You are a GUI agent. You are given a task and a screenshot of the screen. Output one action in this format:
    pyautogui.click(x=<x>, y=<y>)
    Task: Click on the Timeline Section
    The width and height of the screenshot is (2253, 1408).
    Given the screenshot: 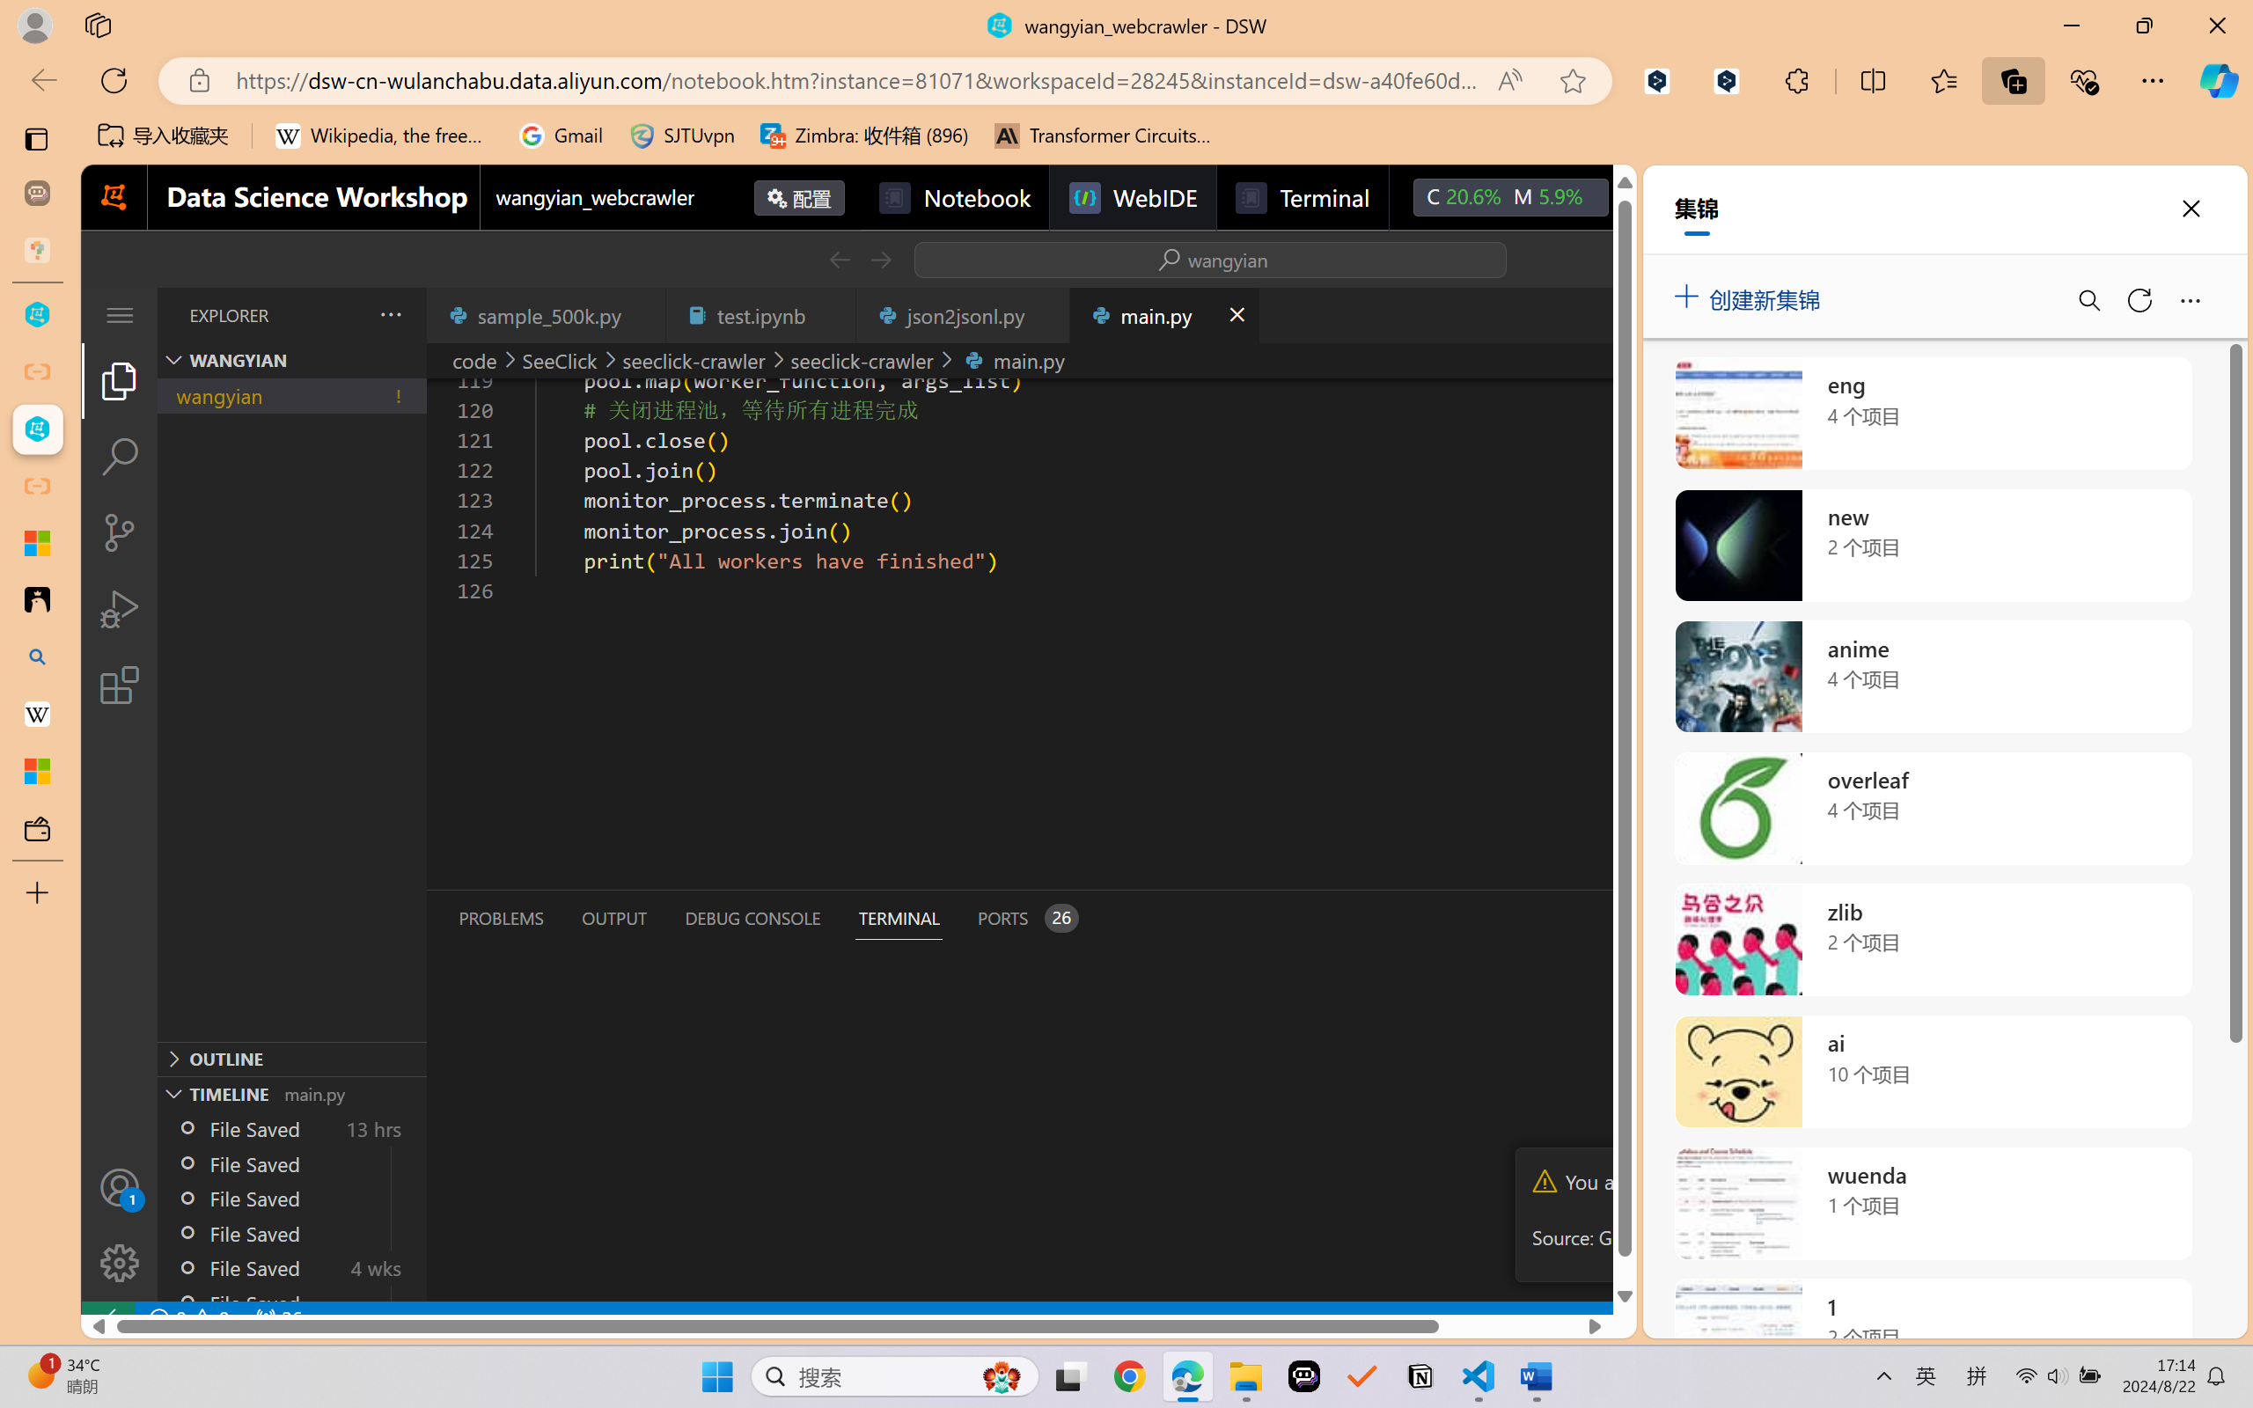 What is the action you would take?
    pyautogui.click(x=291, y=1093)
    